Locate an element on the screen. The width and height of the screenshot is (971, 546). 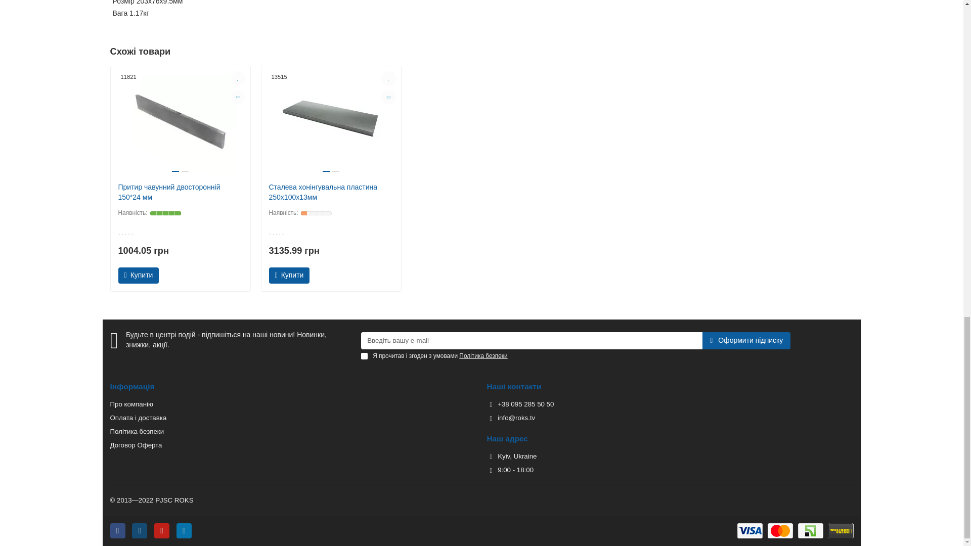
1 is located at coordinates (364, 356).